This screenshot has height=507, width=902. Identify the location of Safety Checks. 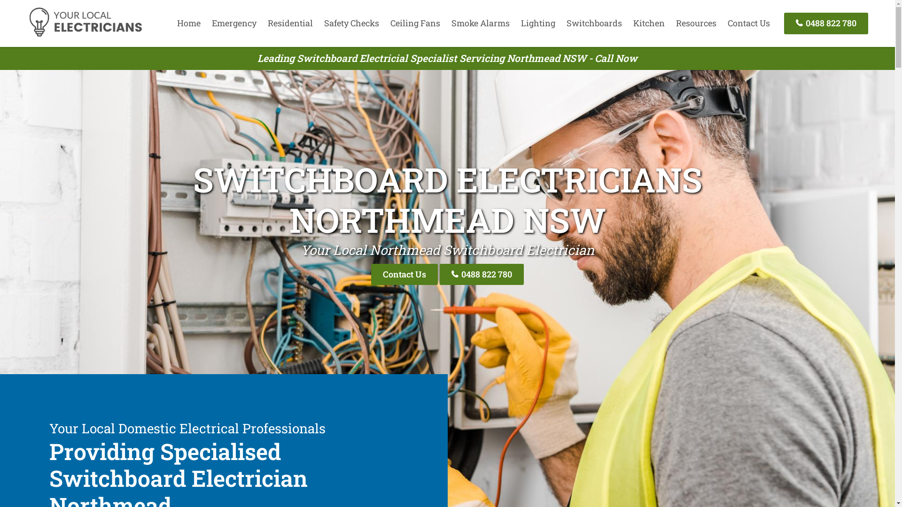
(351, 23).